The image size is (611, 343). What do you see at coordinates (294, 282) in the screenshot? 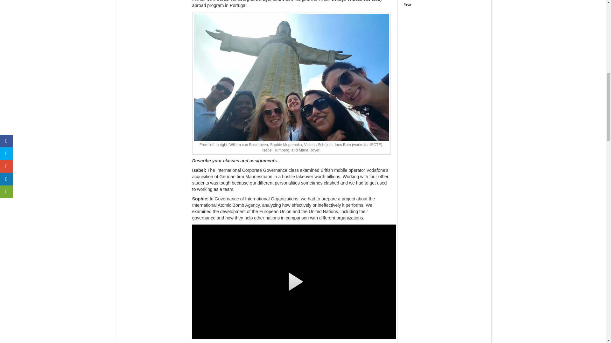
I see `Video Player` at bounding box center [294, 282].